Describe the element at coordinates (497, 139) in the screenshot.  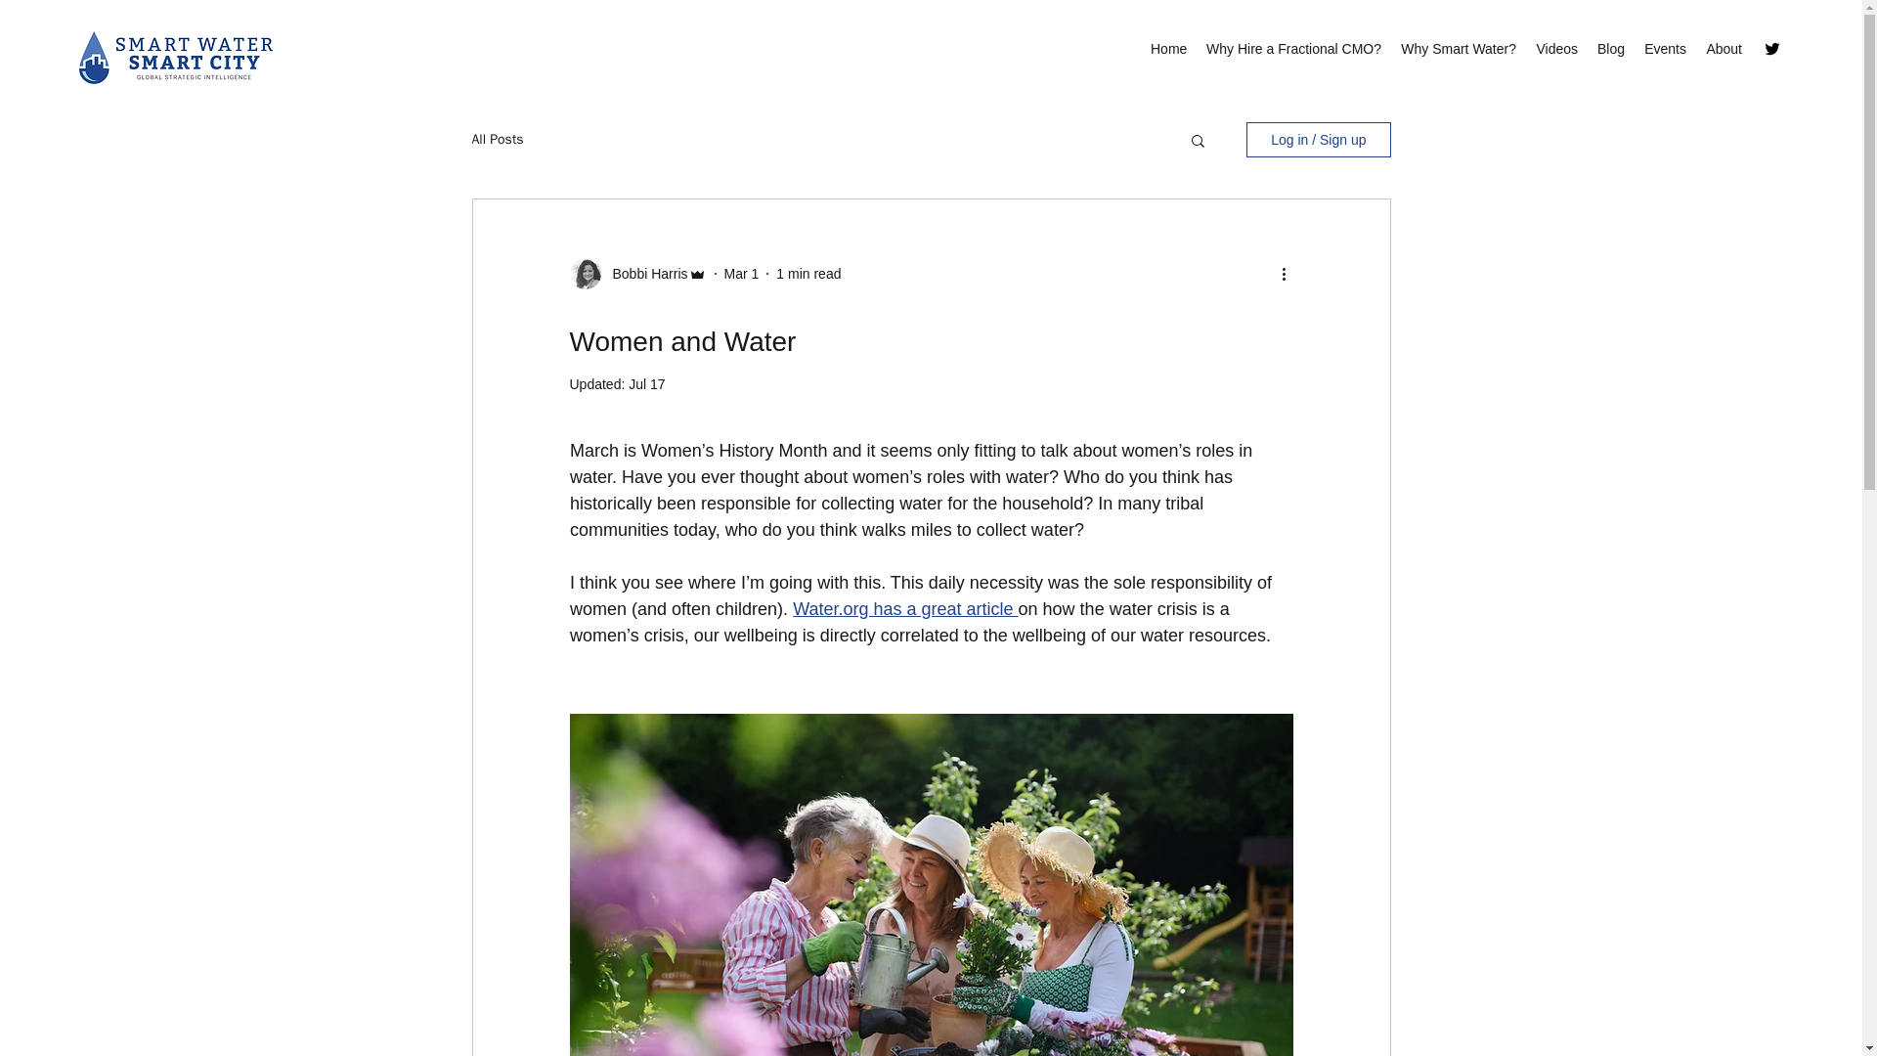
I see `All Posts` at that location.